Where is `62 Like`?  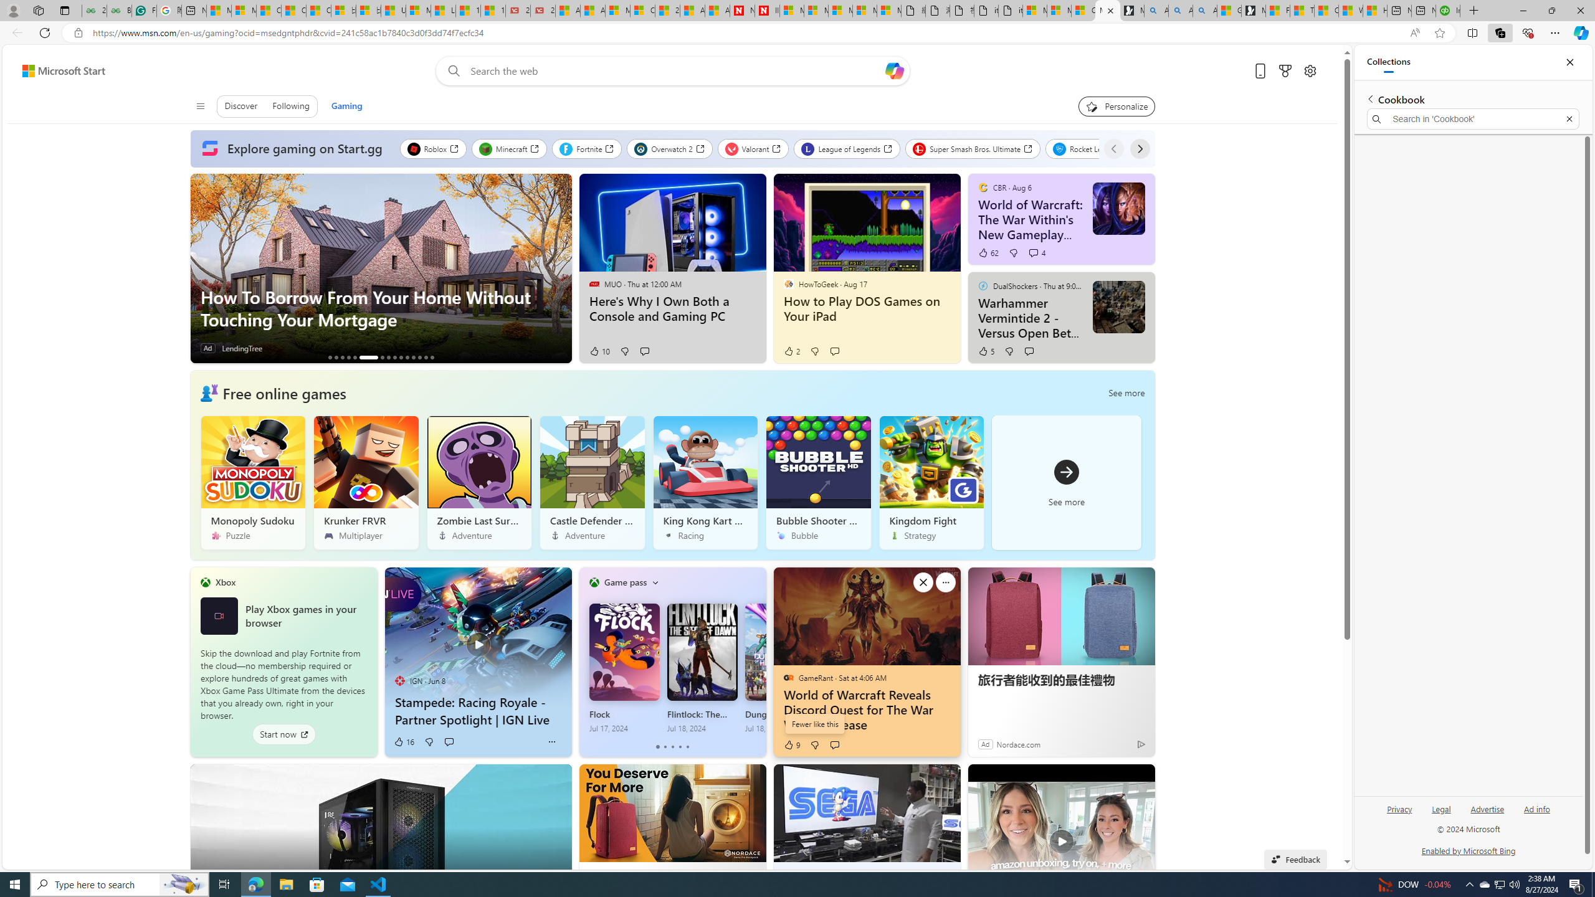
62 Like is located at coordinates (988, 253).